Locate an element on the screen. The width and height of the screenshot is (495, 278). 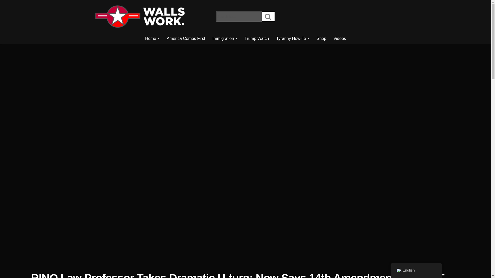
Videos is located at coordinates (340, 39).